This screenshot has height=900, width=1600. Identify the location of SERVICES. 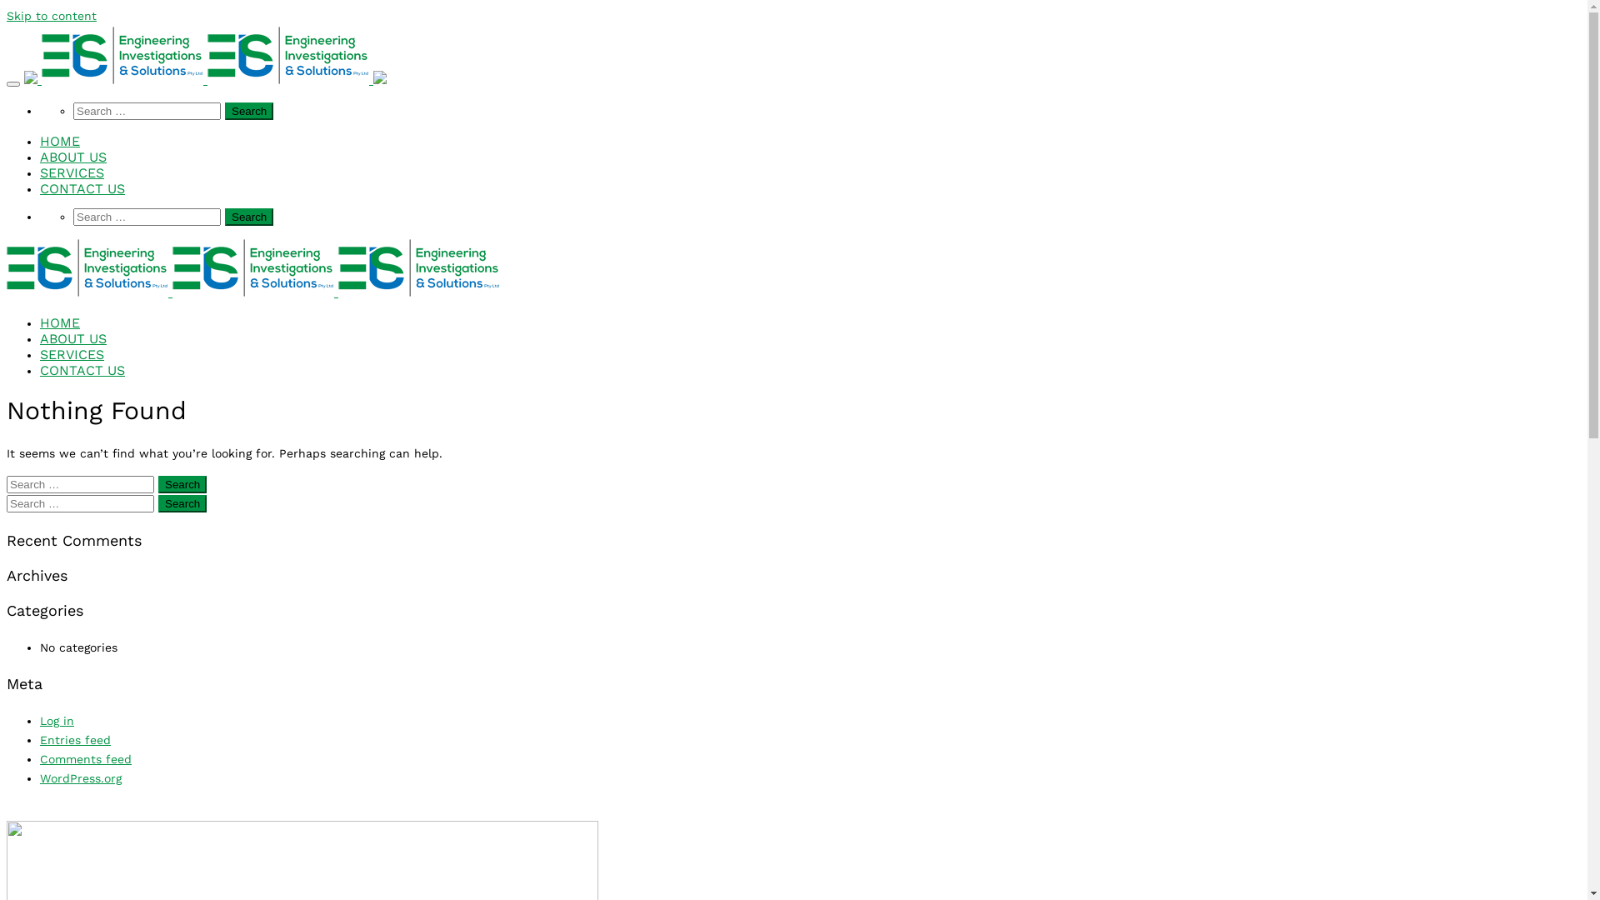
(810, 173).